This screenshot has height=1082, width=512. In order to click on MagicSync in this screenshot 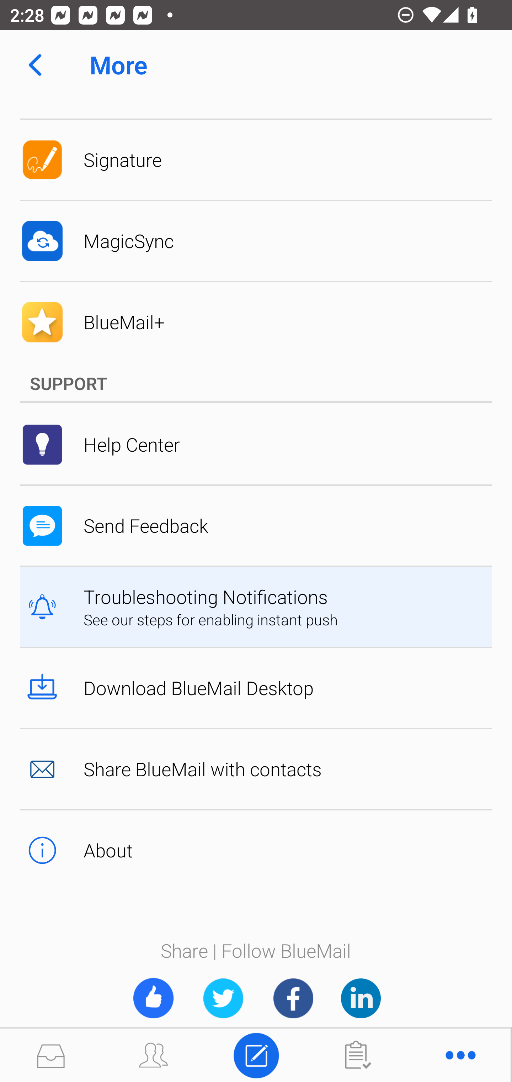, I will do `click(256, 241)`.